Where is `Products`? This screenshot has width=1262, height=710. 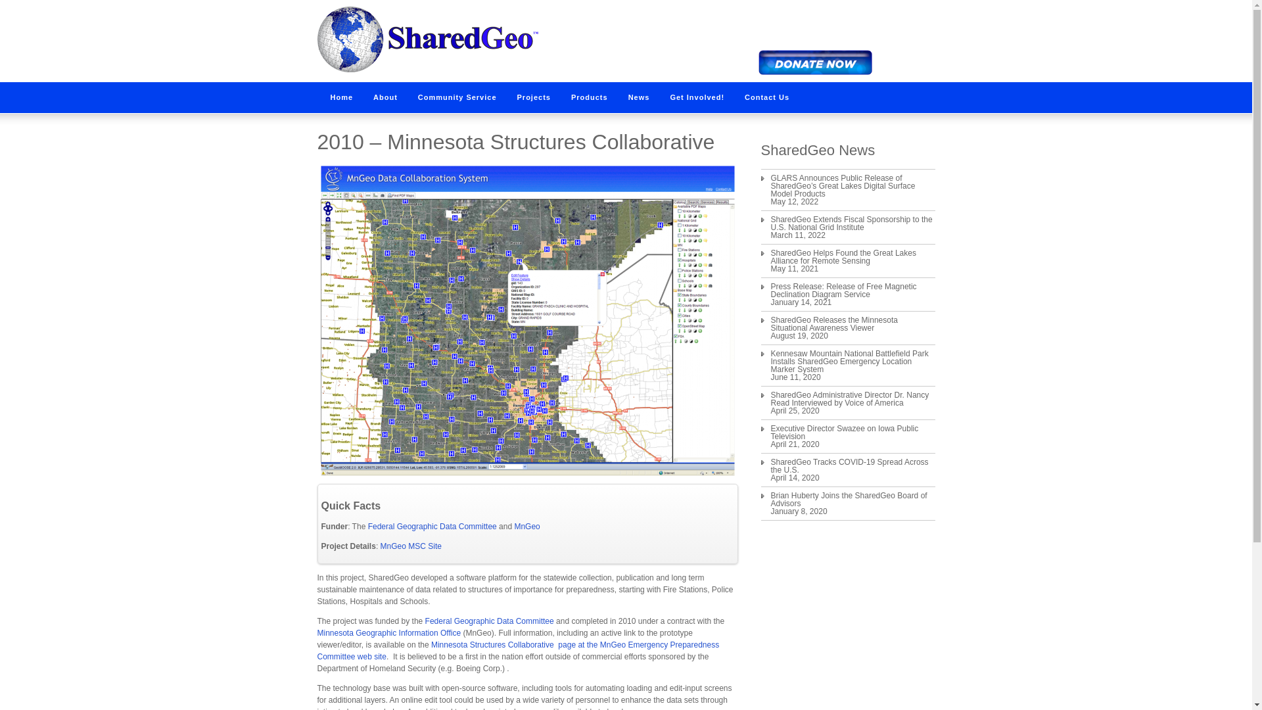
Products is located at coordinates (590, 97).